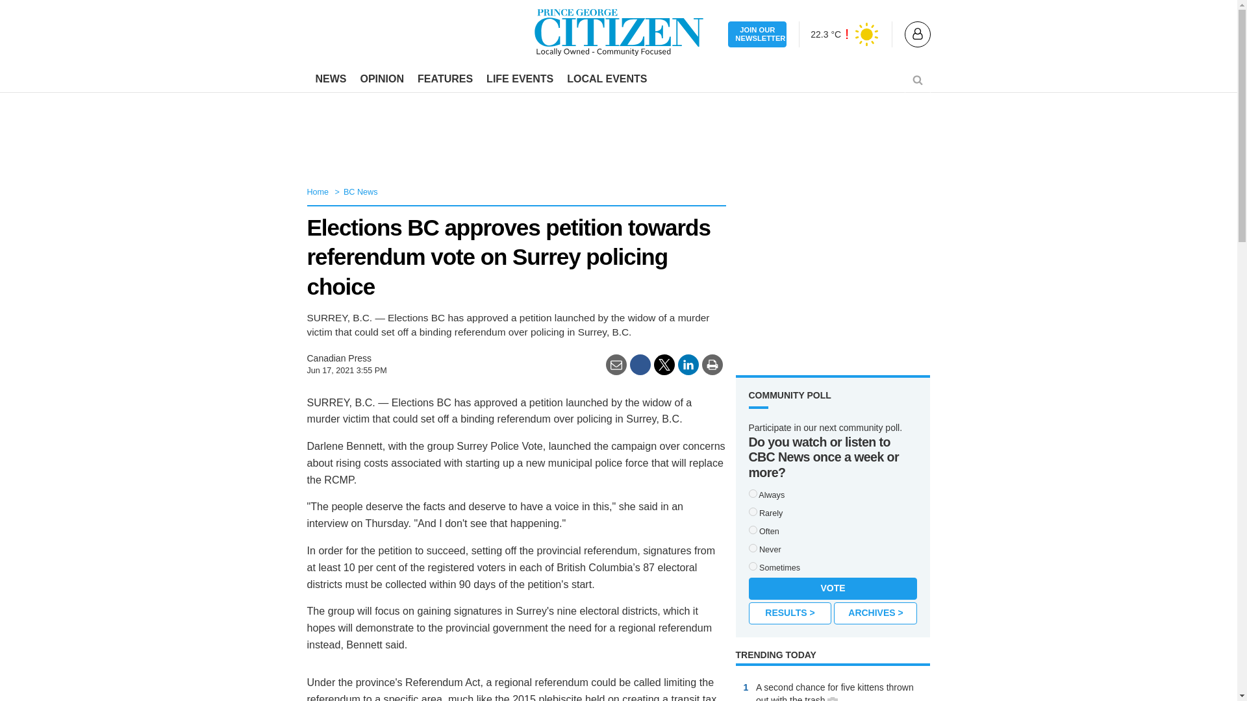 The image size is (1247, 701). Describe the element at coordinates (752, 493) in the screenshot. I see `118556` at that location.